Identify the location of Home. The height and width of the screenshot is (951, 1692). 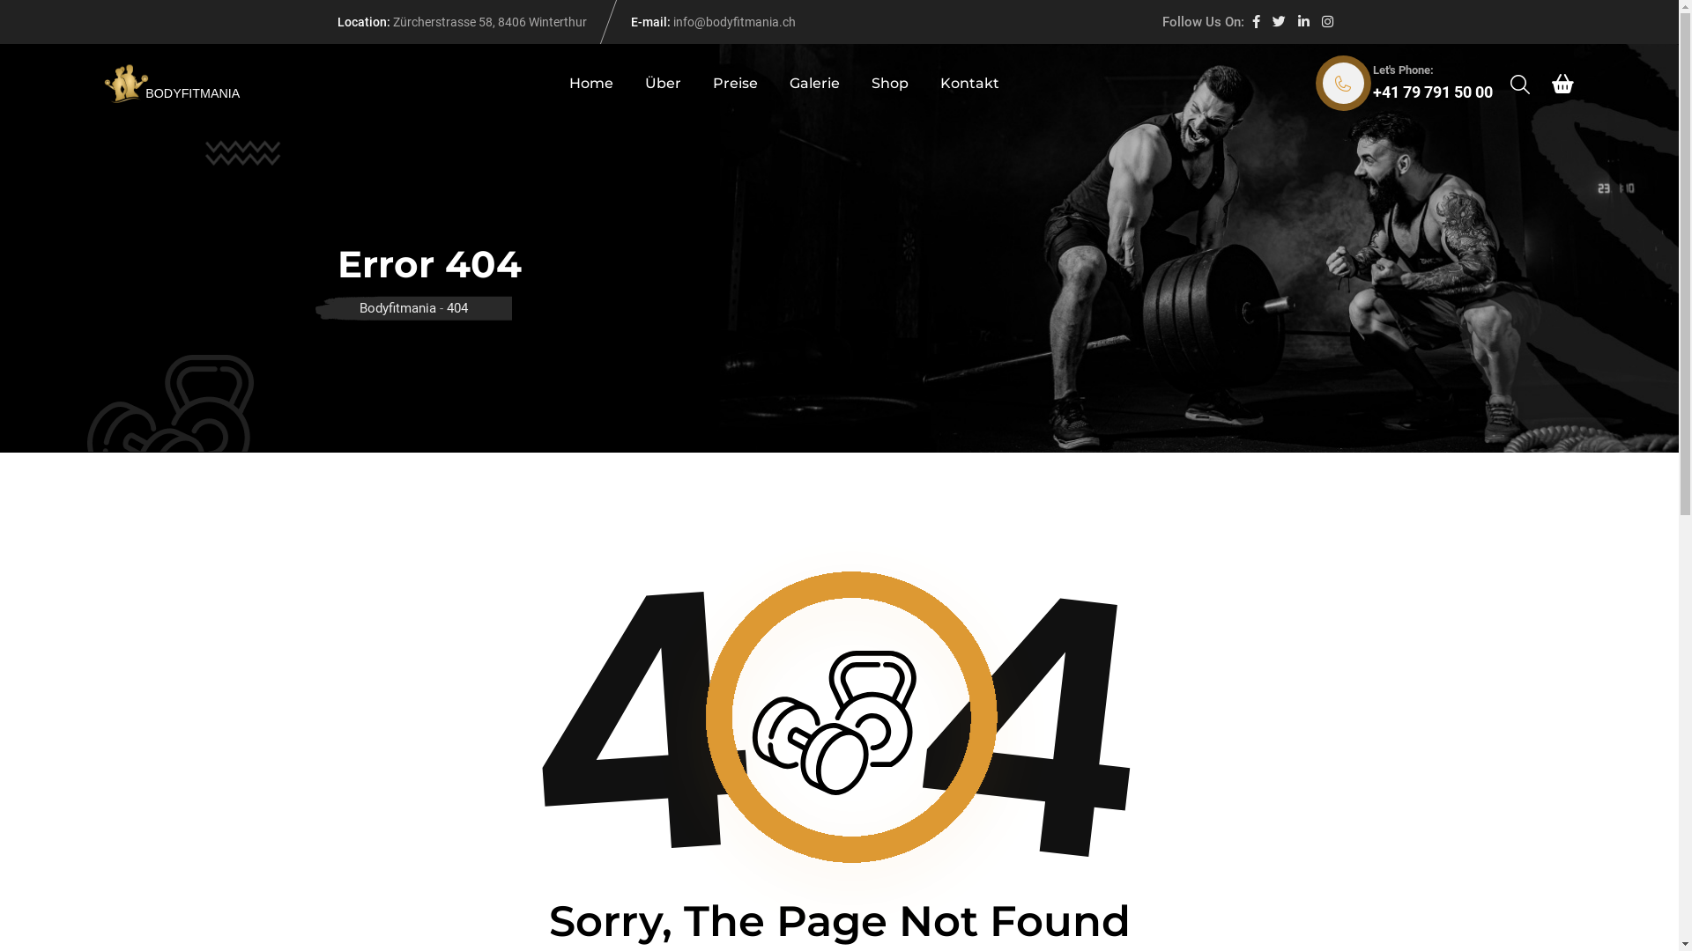
(591, 84).